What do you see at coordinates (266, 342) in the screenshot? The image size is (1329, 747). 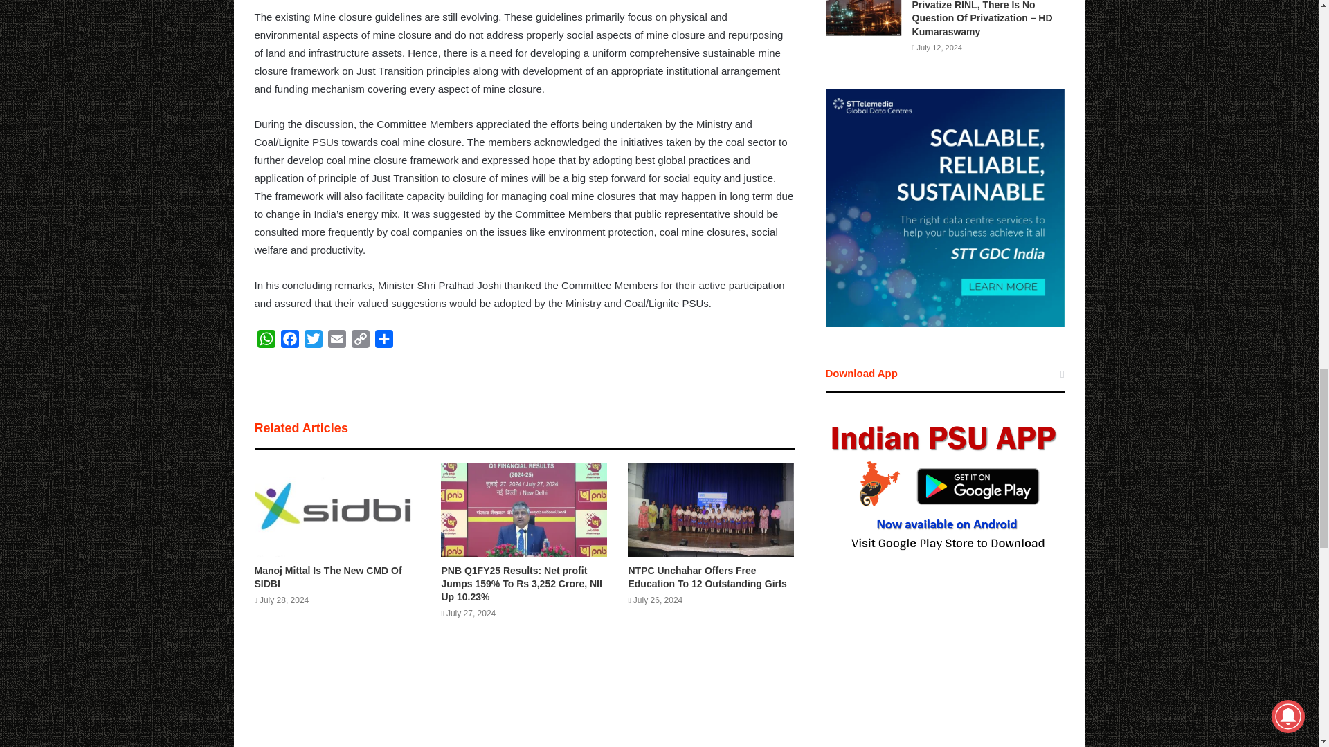 I see `WhatsApp` at bounding box center [266, 342].